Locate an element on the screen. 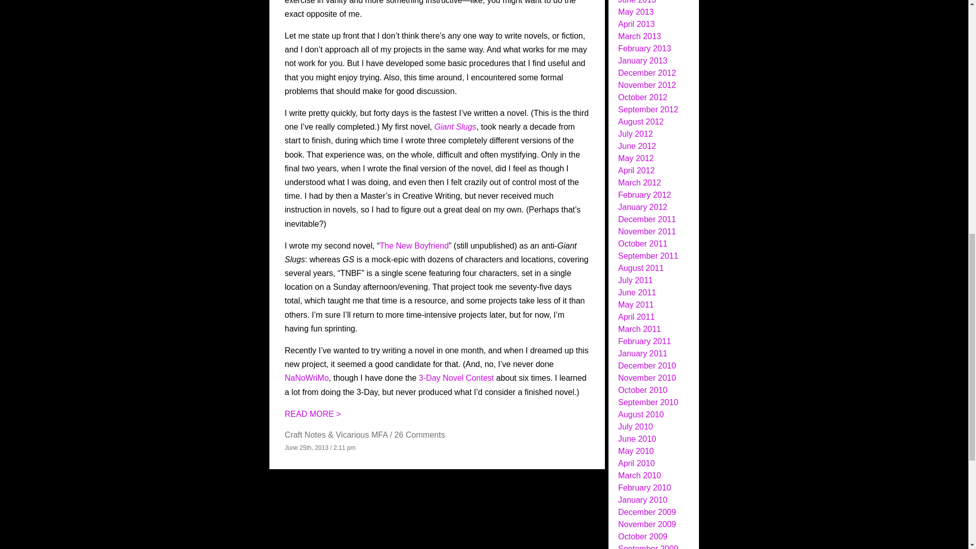 The width and height of the screenshot is (976, 549). Craft Notes is located at coordinates (305, 435).